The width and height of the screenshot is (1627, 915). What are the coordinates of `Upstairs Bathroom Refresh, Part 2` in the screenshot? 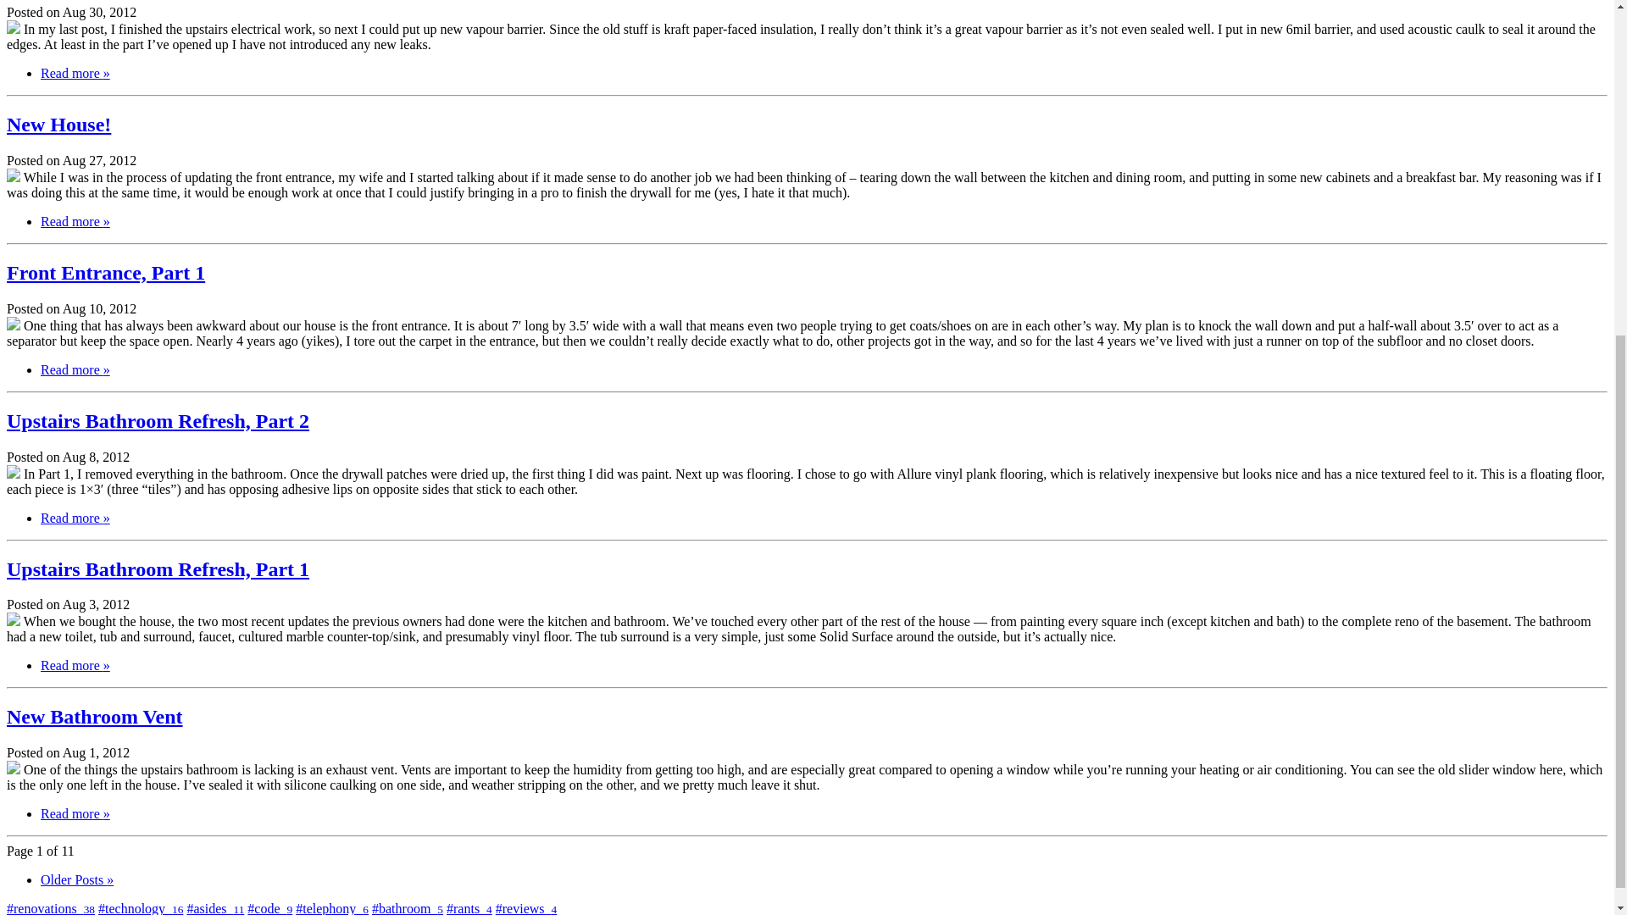 It's located at (158, 420).